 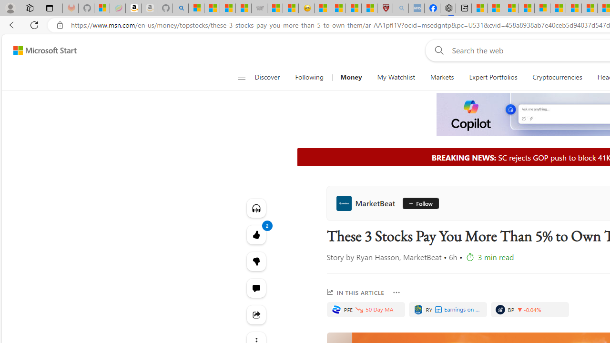 I want to click on 14 Common Myths Debunked By Scientific Facts, so click(x=590, y=9).